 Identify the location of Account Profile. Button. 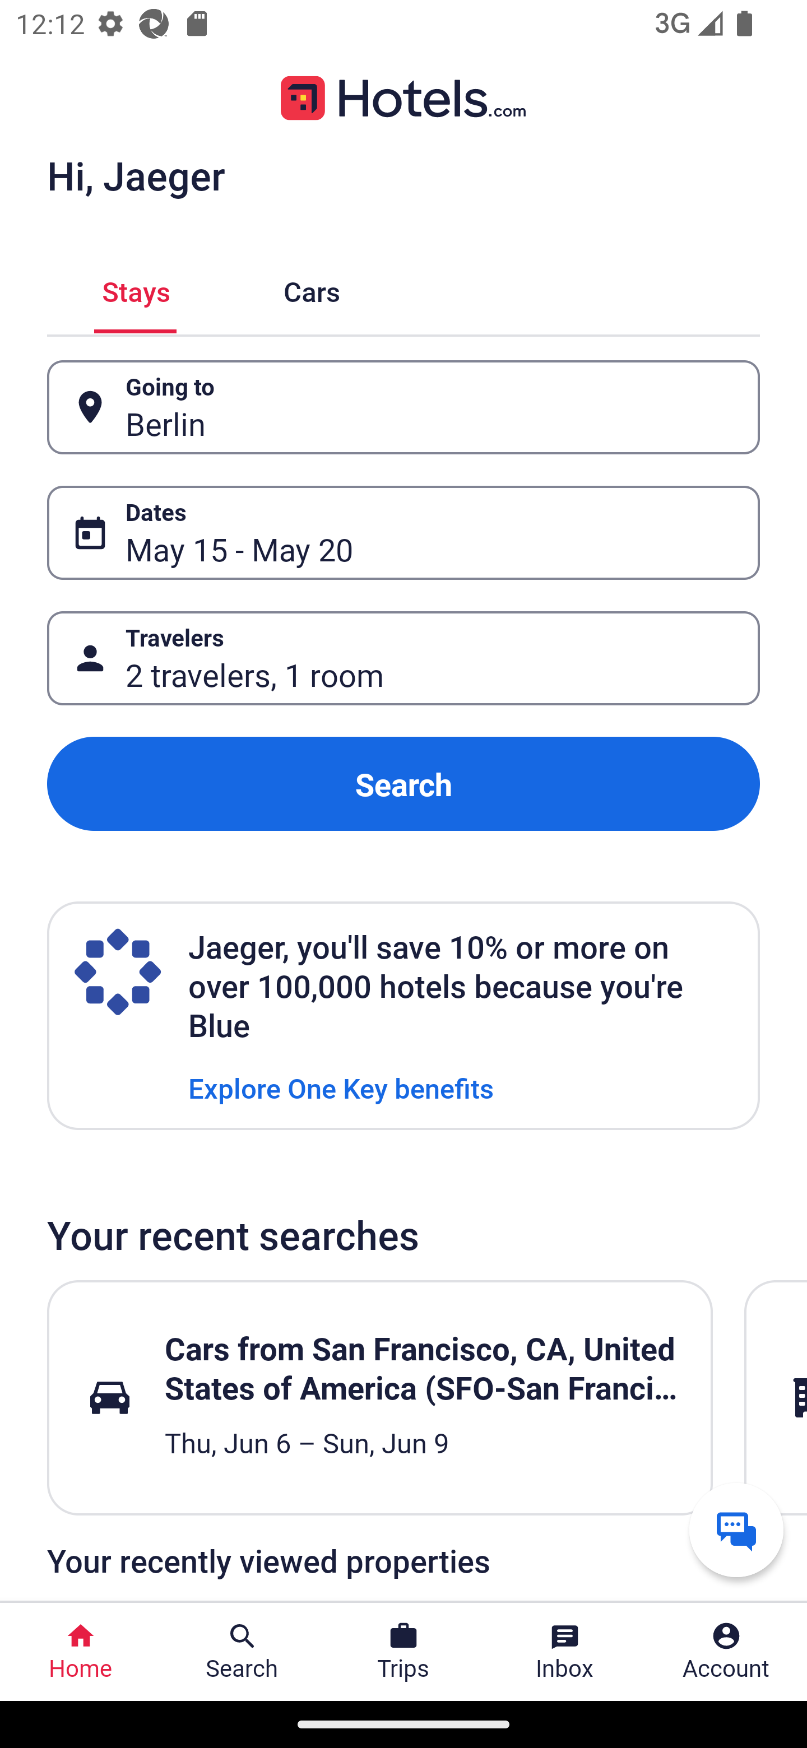
(726, 1652).